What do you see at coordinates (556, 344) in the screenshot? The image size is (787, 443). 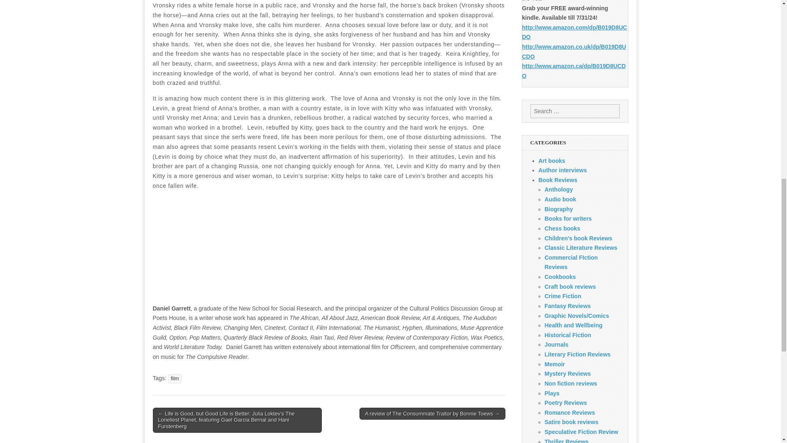 I see `Journals` at bounding box center [556, 344].